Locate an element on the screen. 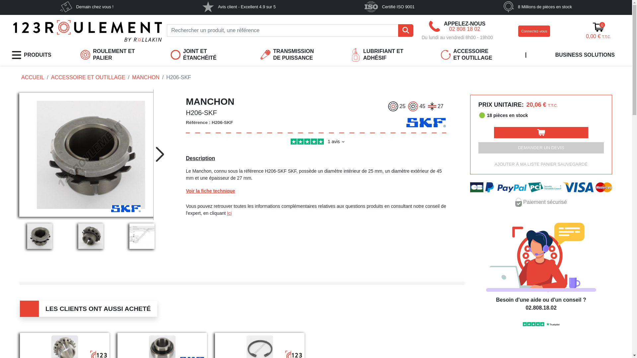 The height and width of the screenshot is (358, 637). Ici is located at coordinates (229, 213).